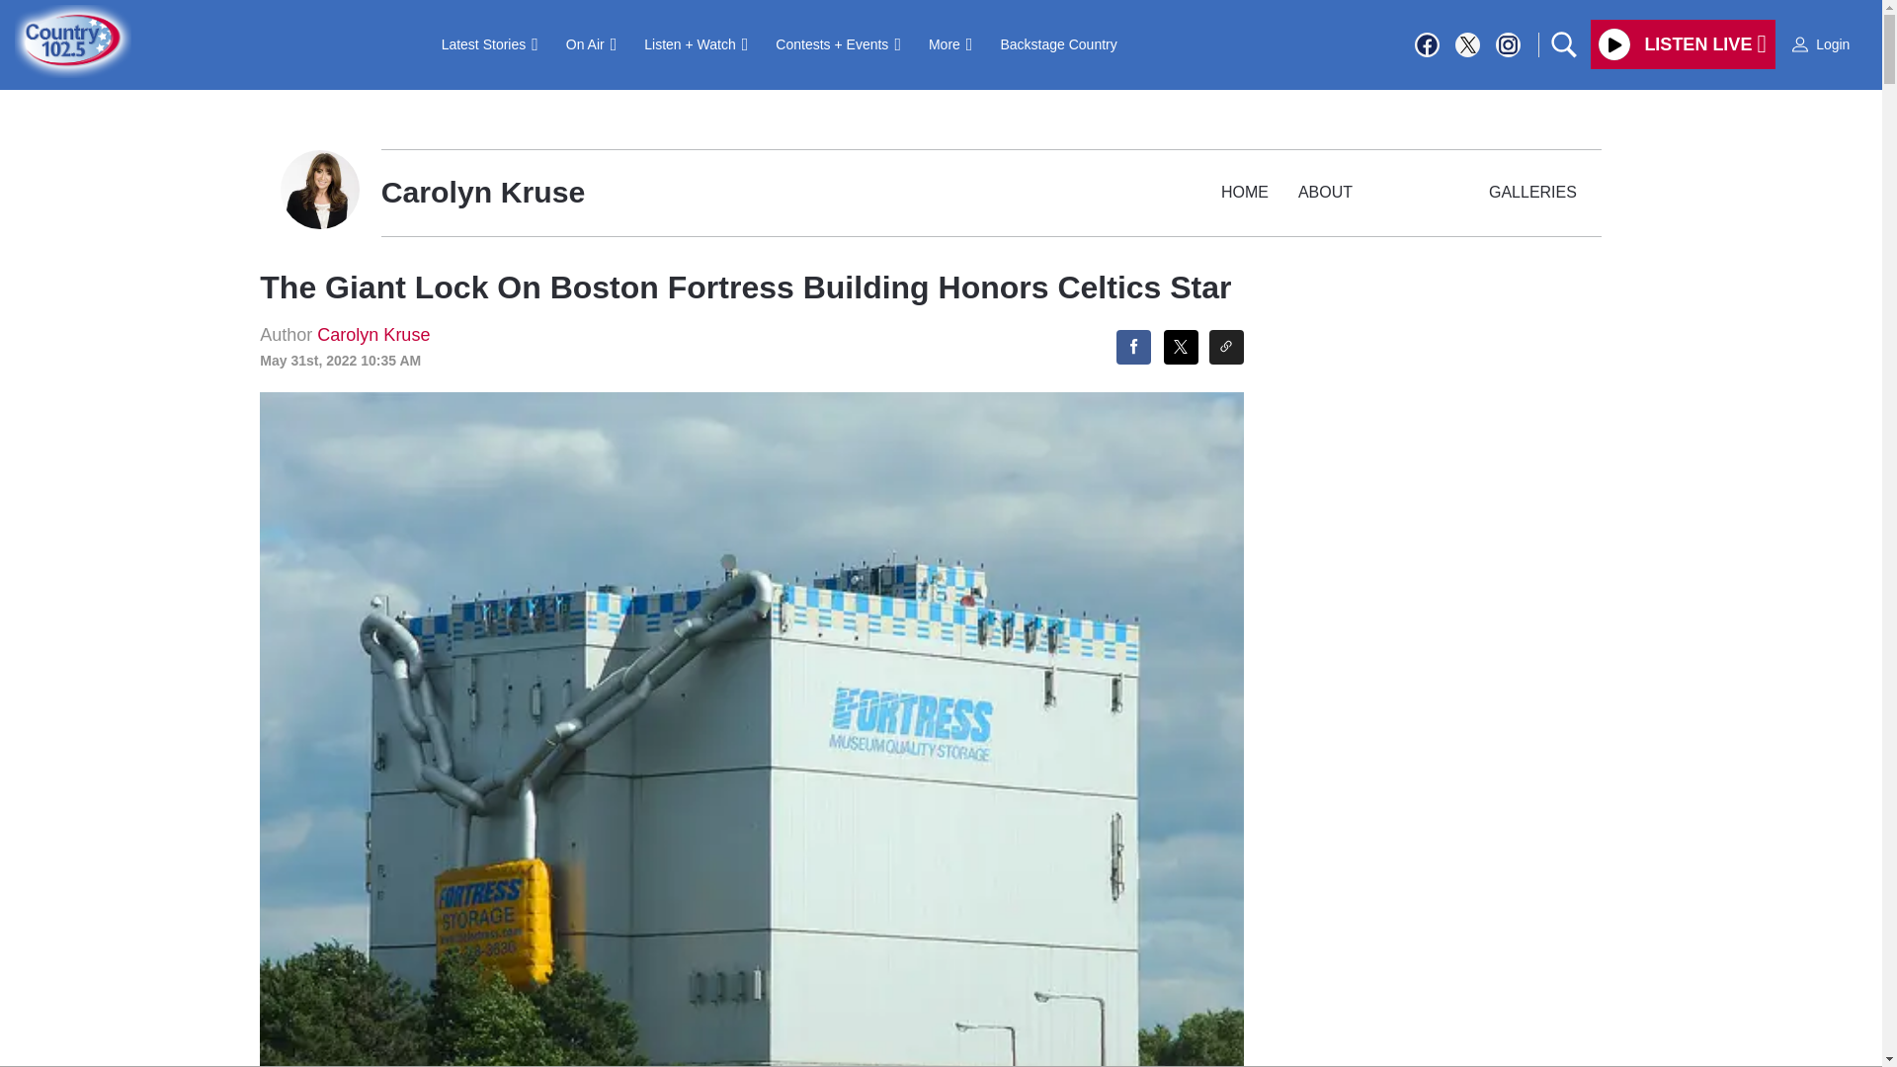 The height and width of the screenshot is (1067, 1897). Describe the element at coordinates (950, 43) in the screenshot. I see `More` at that location.